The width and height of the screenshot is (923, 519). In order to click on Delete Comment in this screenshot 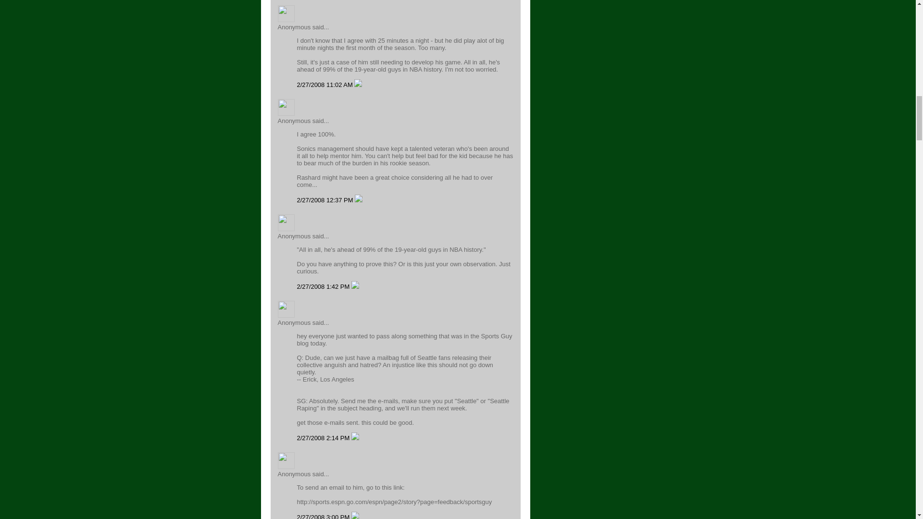, I will do `click(358, 85)`.